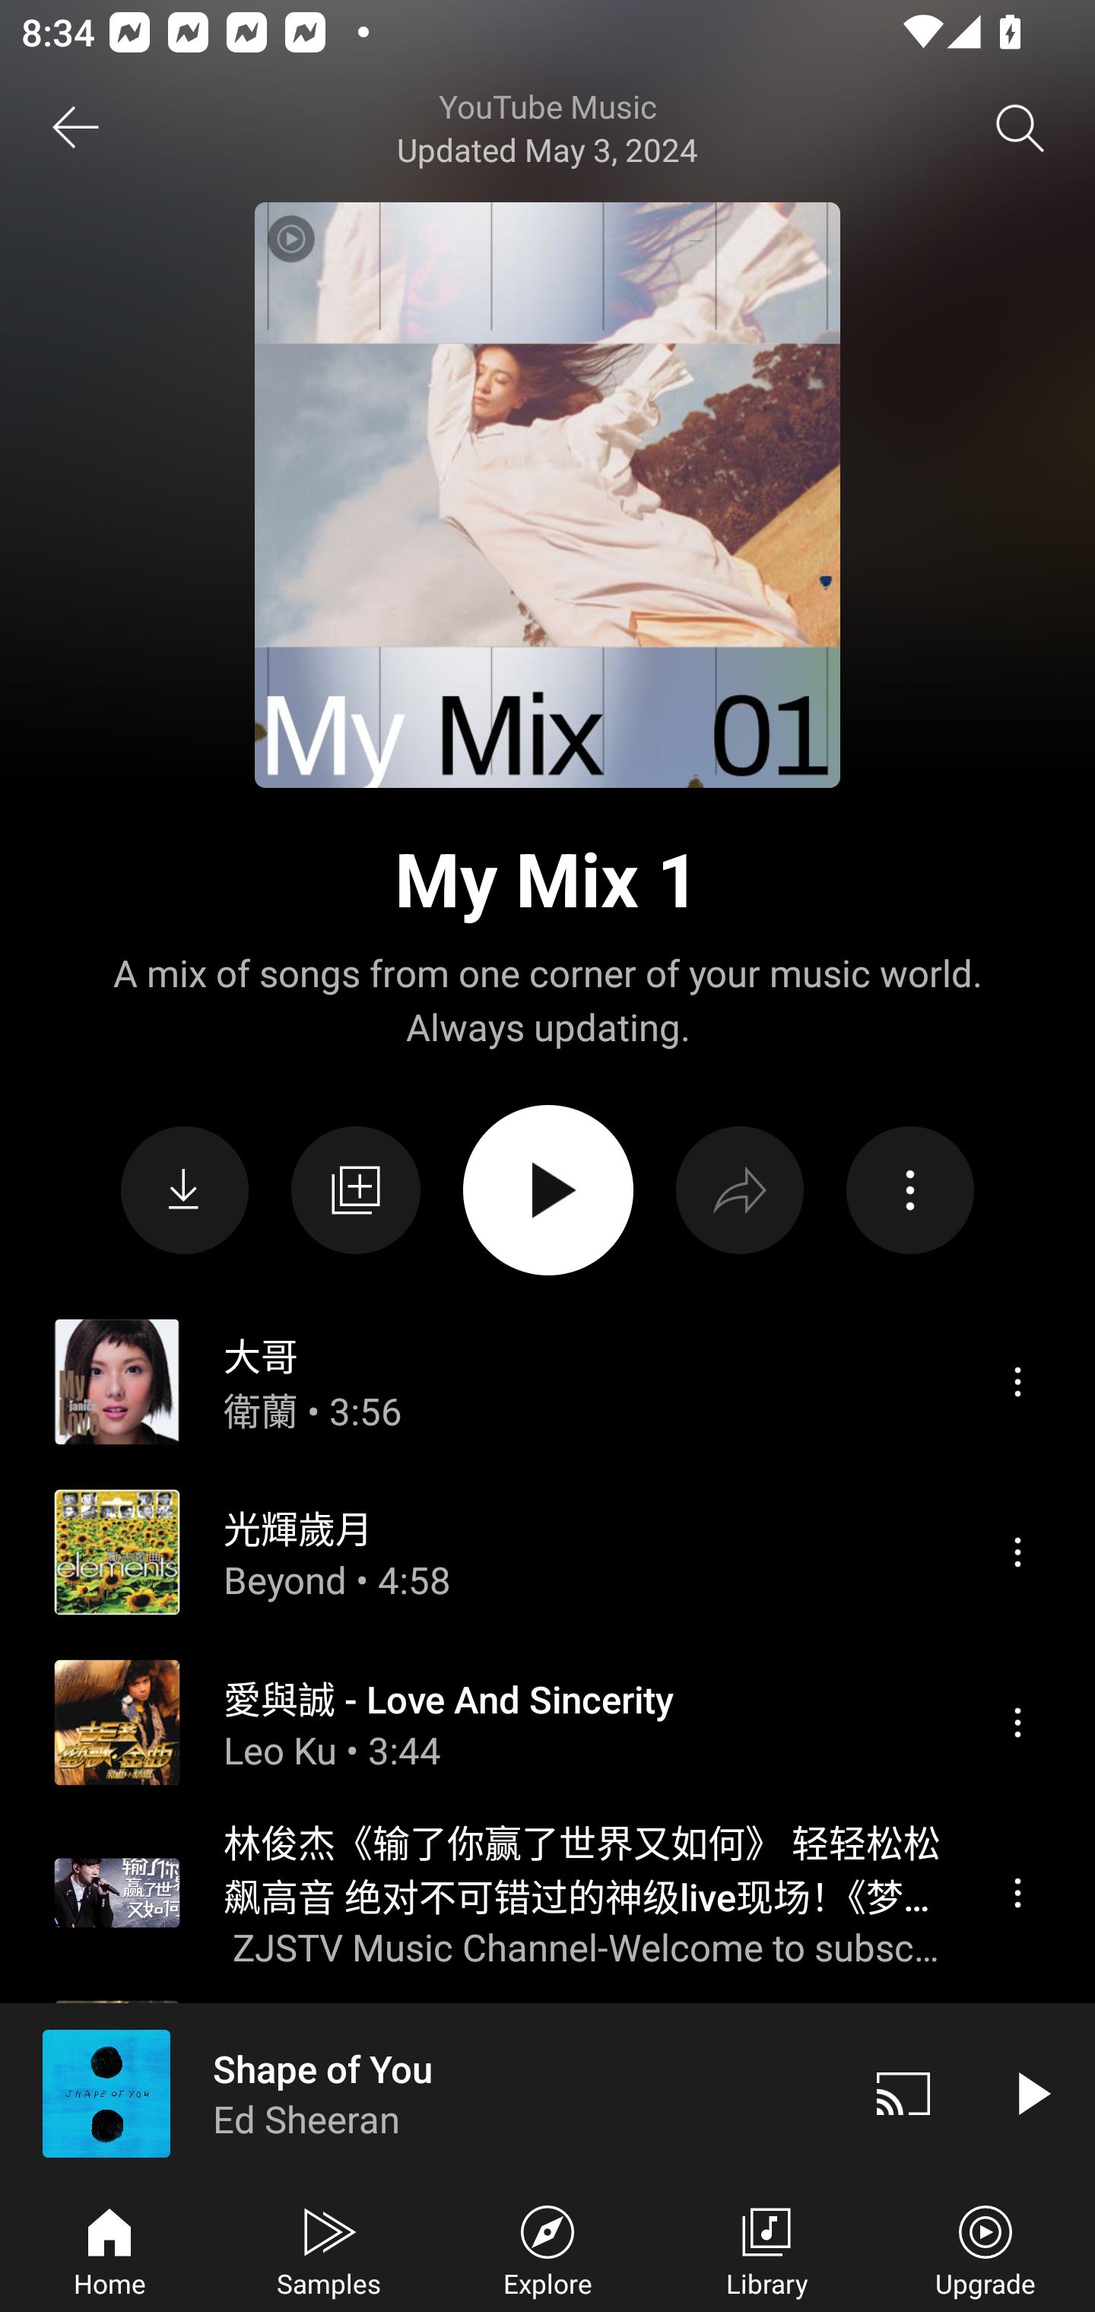 This screenshot has height=2312, width=1095. What do you see at coordinates (356, 1189) in the screenshot?
I see `Save to library` at bounding box center [356, 1189].